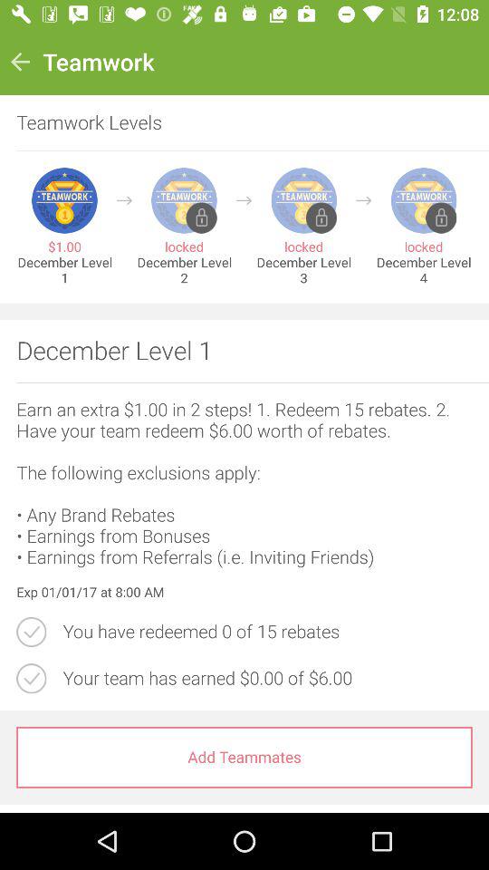  Describe the element at coordinates (244, 593) in the screenshot. I see `select item below the earn an extra item` at that location.